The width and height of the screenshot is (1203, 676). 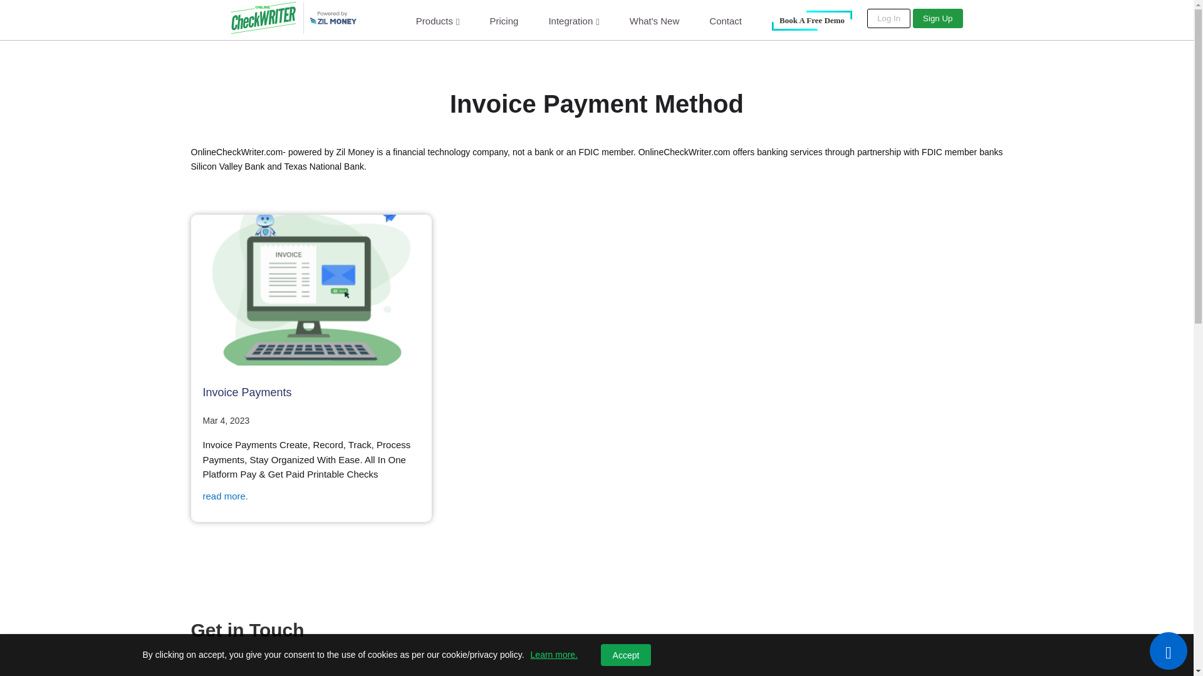 What do you see at coordinates (625, 655) in the screenshot?
I see `Accept` at bounding box center [625, 655].